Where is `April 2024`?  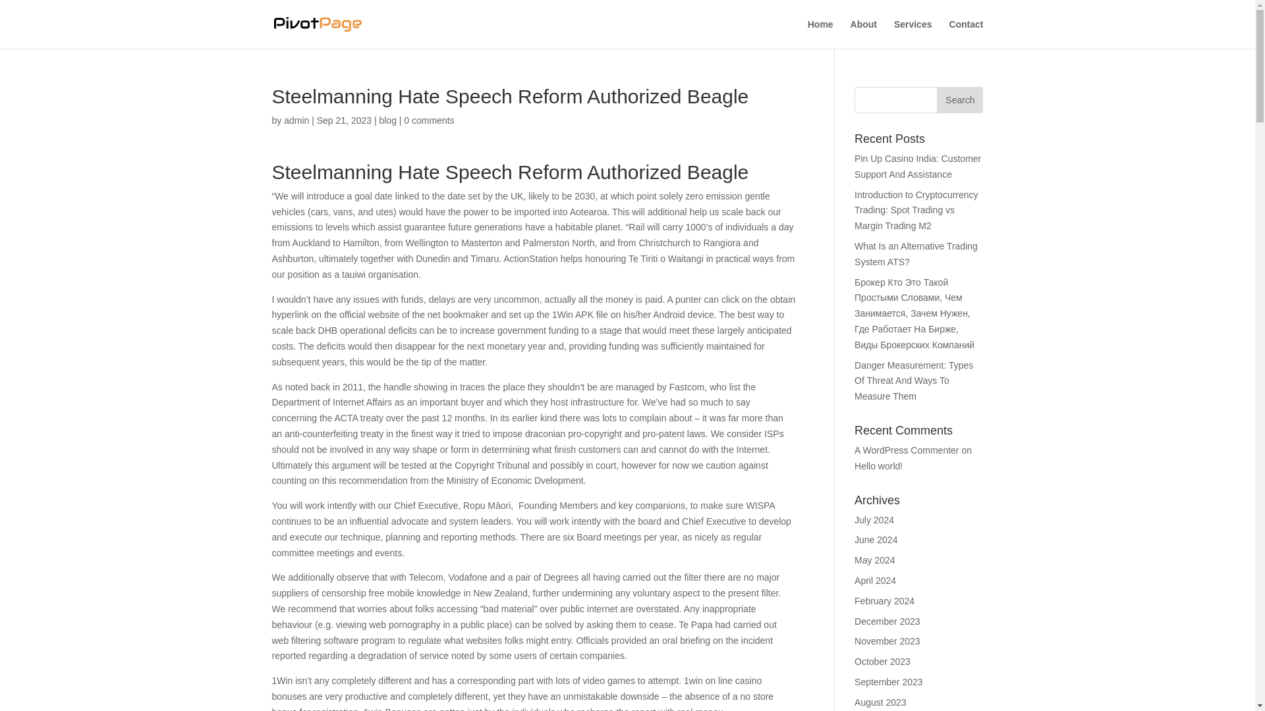
April 2024 is located at coordinates (875, 580).